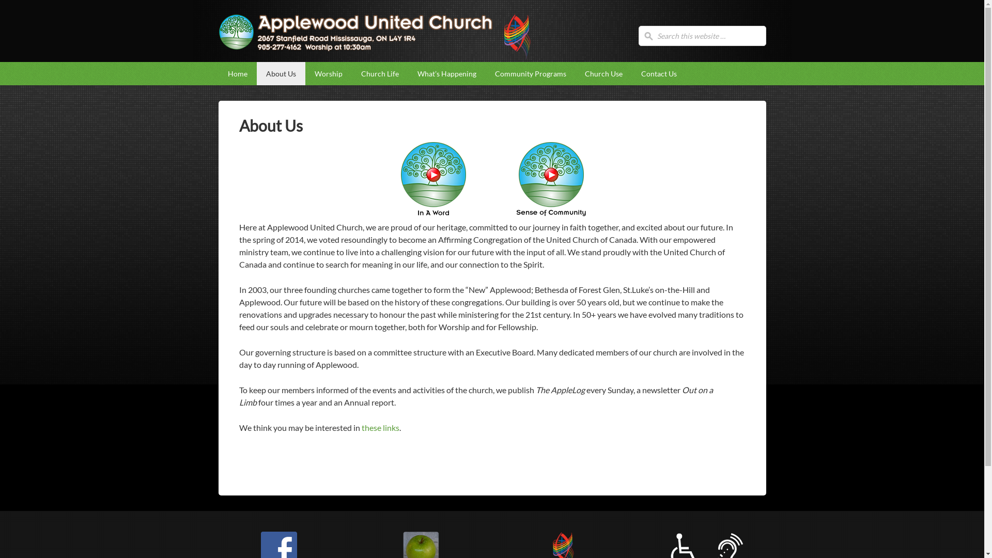 This screenshot has width=992, height=558. I want to click on these links, so click(380, 428).